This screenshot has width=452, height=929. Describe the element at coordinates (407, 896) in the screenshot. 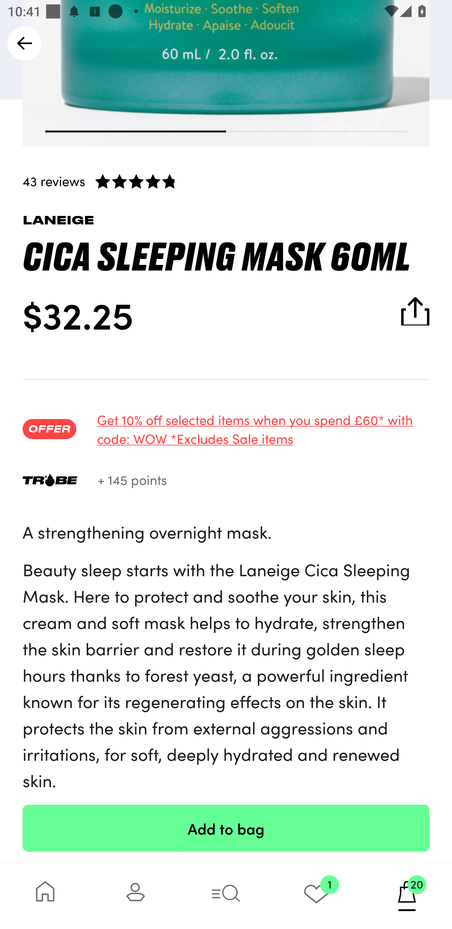

I see `20` at that location.